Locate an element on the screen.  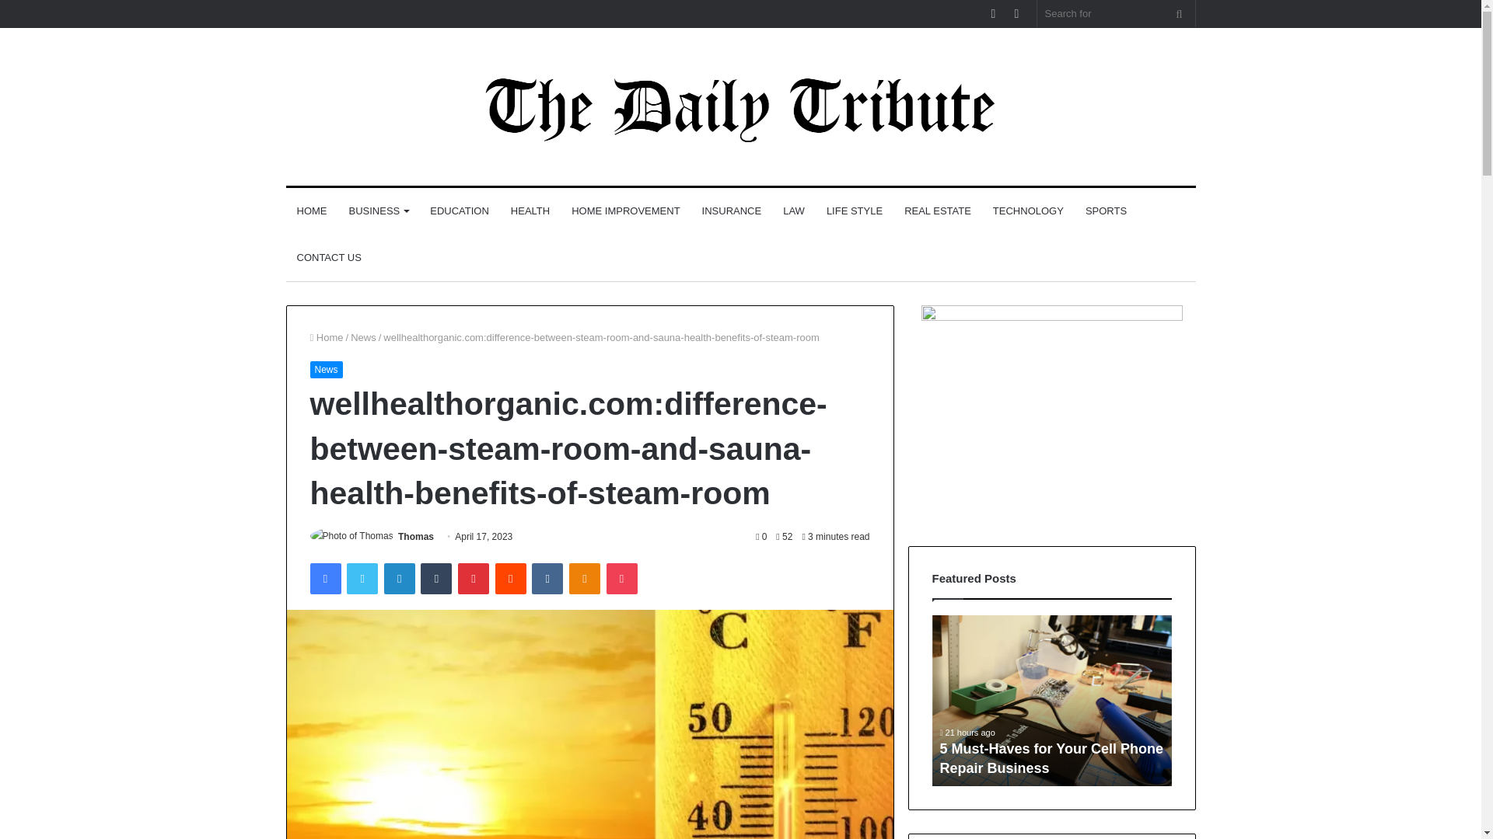
The Daily Tribute is located at coordinates (740, 107).